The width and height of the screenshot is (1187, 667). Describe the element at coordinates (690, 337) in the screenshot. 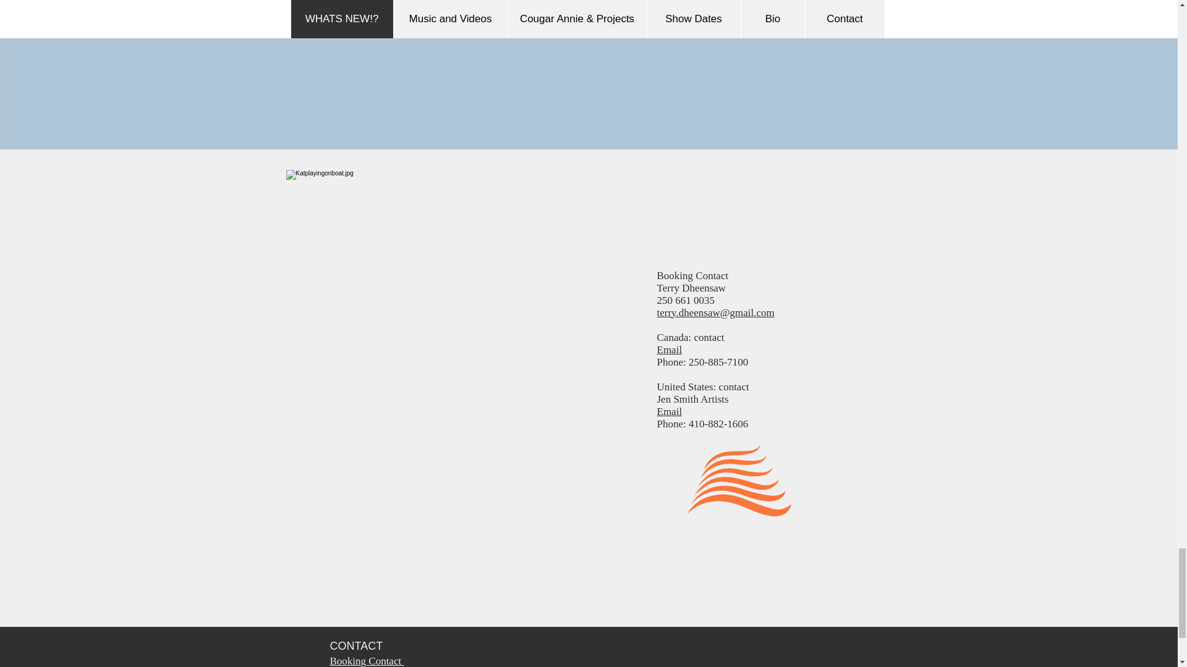

I see `Canada: contact` at that location.